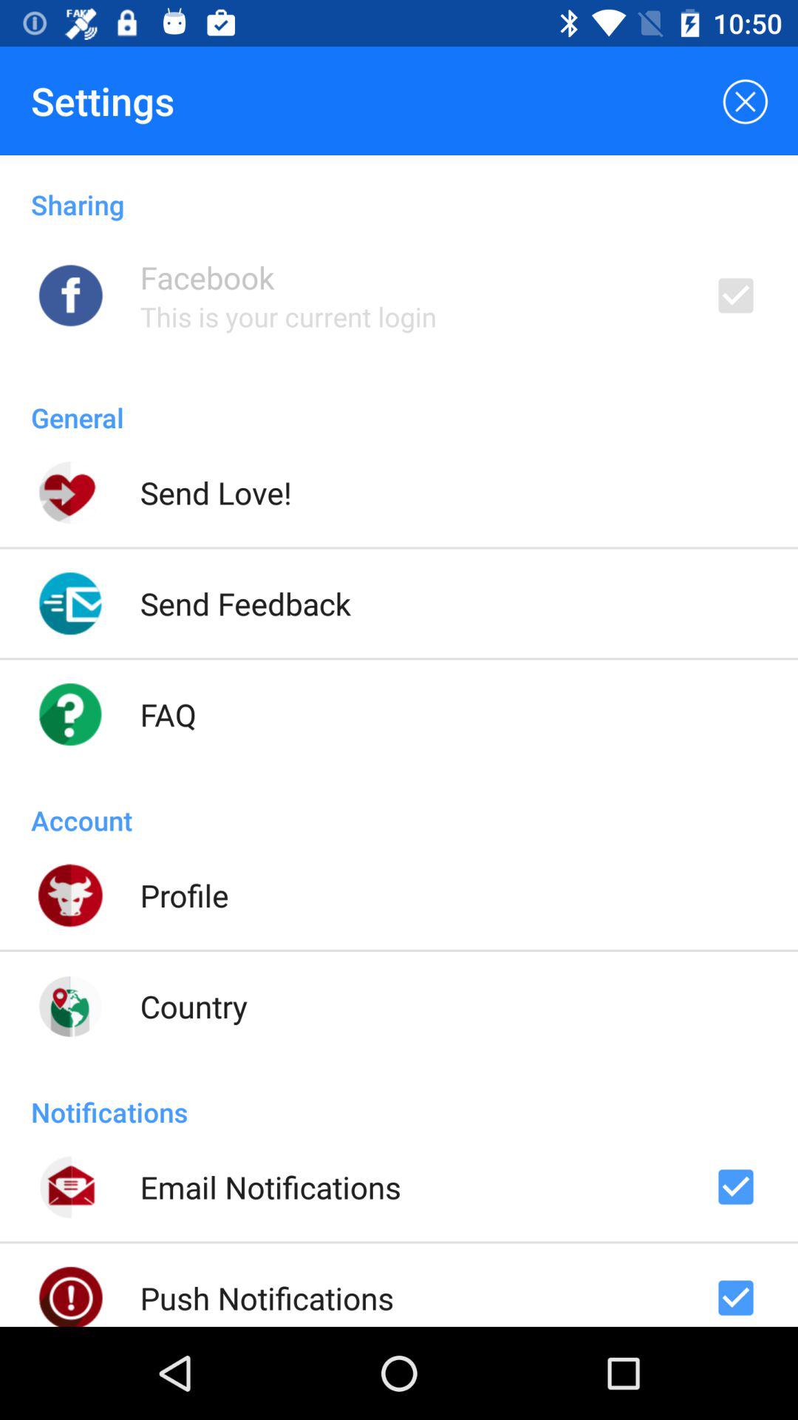 This screenshot has height=1420, width=798. What do you see at coordinates (184, 895) in the screenshot?
I see `jump to the profile item` at bounding box center [184, 895].